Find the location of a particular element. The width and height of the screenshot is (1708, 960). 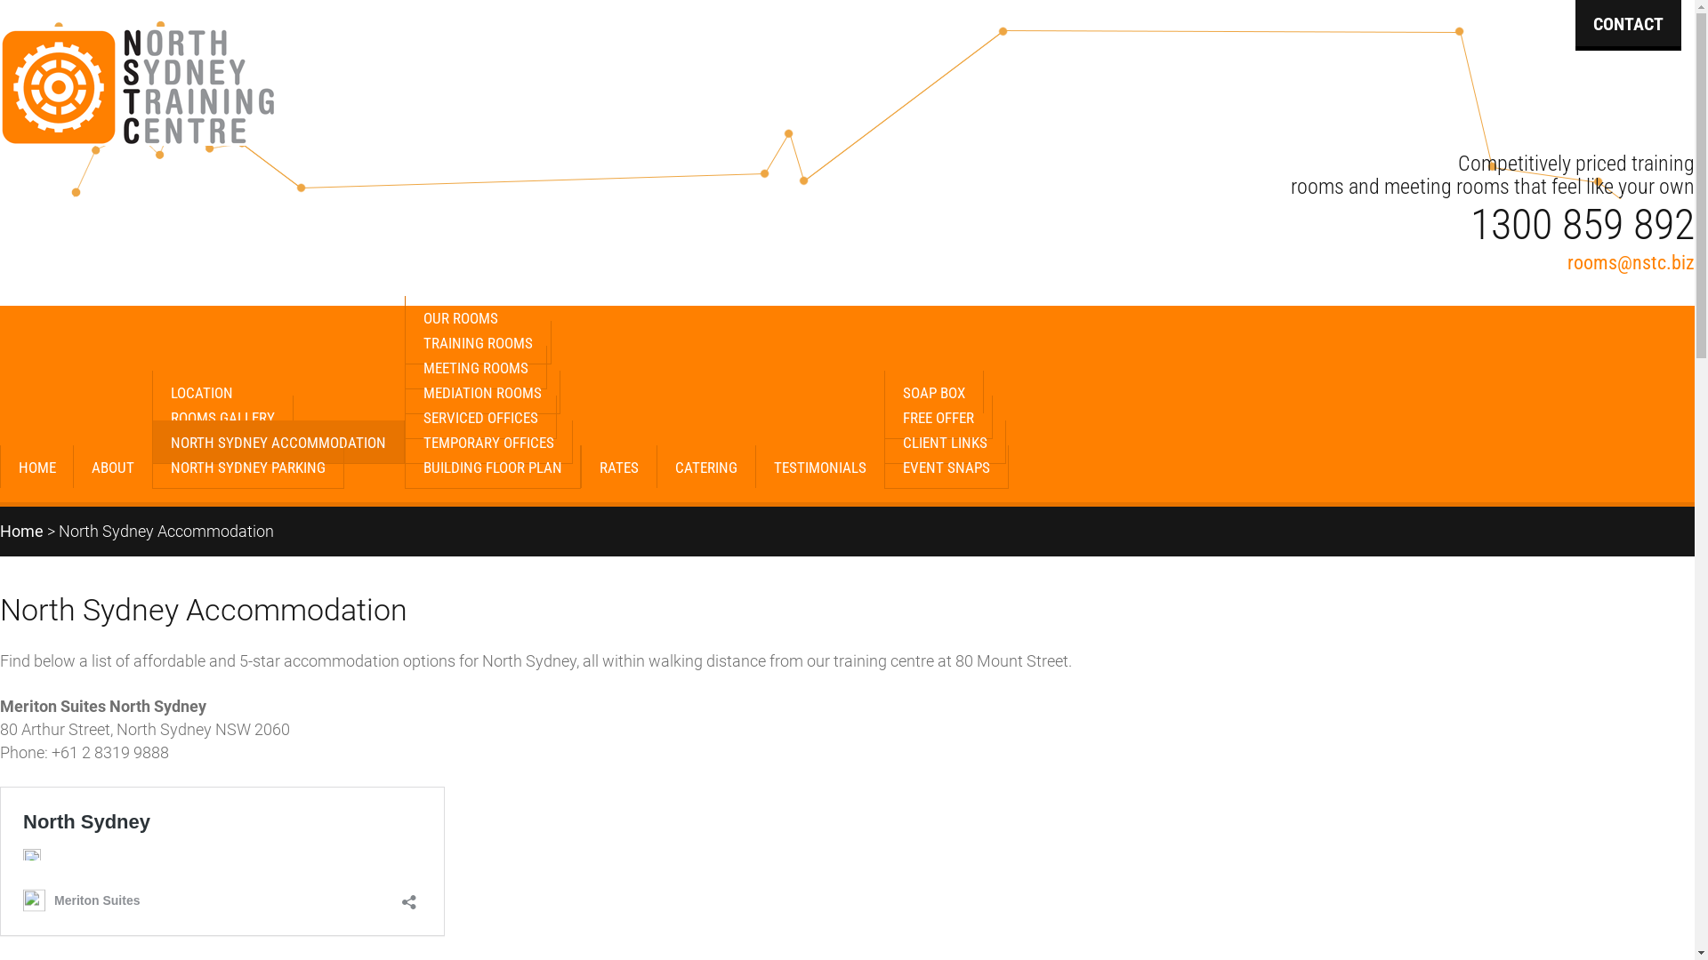

SERVICED OFFICES is located at coordinates (480, 418).